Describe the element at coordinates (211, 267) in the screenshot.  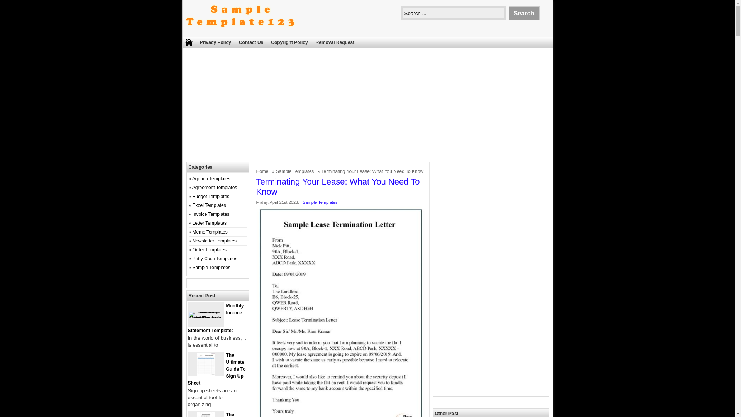
I see `Sample Templates` at that location.